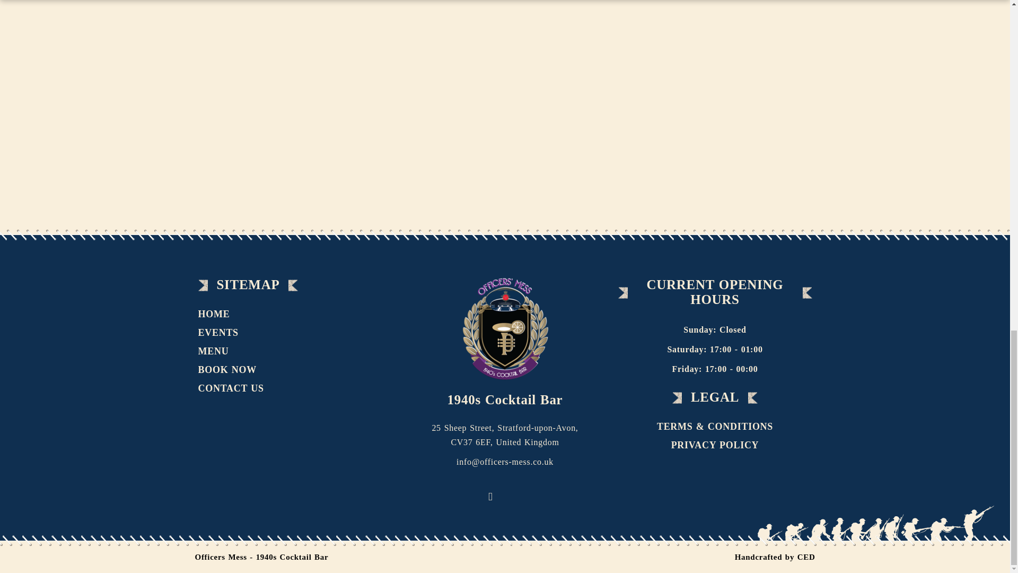  What do you see at coordinates (218, 314) in the screenshot?
I see `HOME` at bounding box center [218, 314].